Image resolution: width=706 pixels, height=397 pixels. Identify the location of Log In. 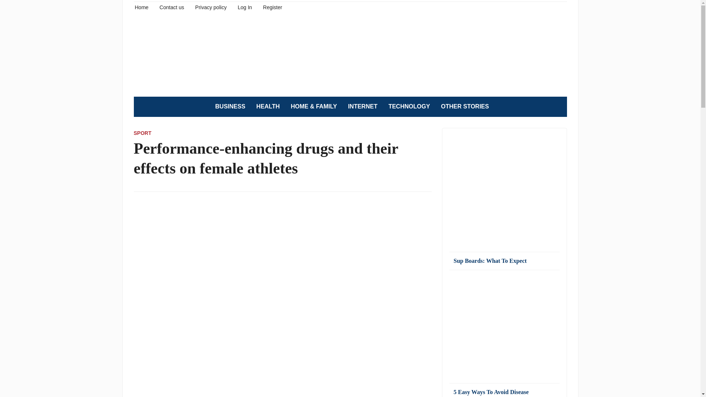
(245, 7).